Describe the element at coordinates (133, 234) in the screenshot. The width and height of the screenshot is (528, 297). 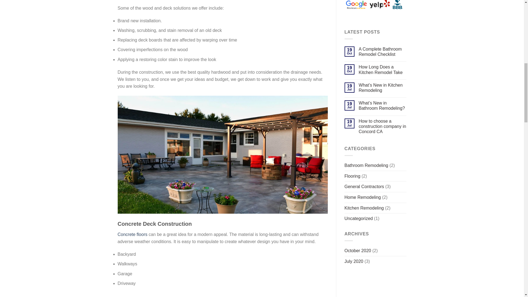
I see `Concrete floors` at that location.